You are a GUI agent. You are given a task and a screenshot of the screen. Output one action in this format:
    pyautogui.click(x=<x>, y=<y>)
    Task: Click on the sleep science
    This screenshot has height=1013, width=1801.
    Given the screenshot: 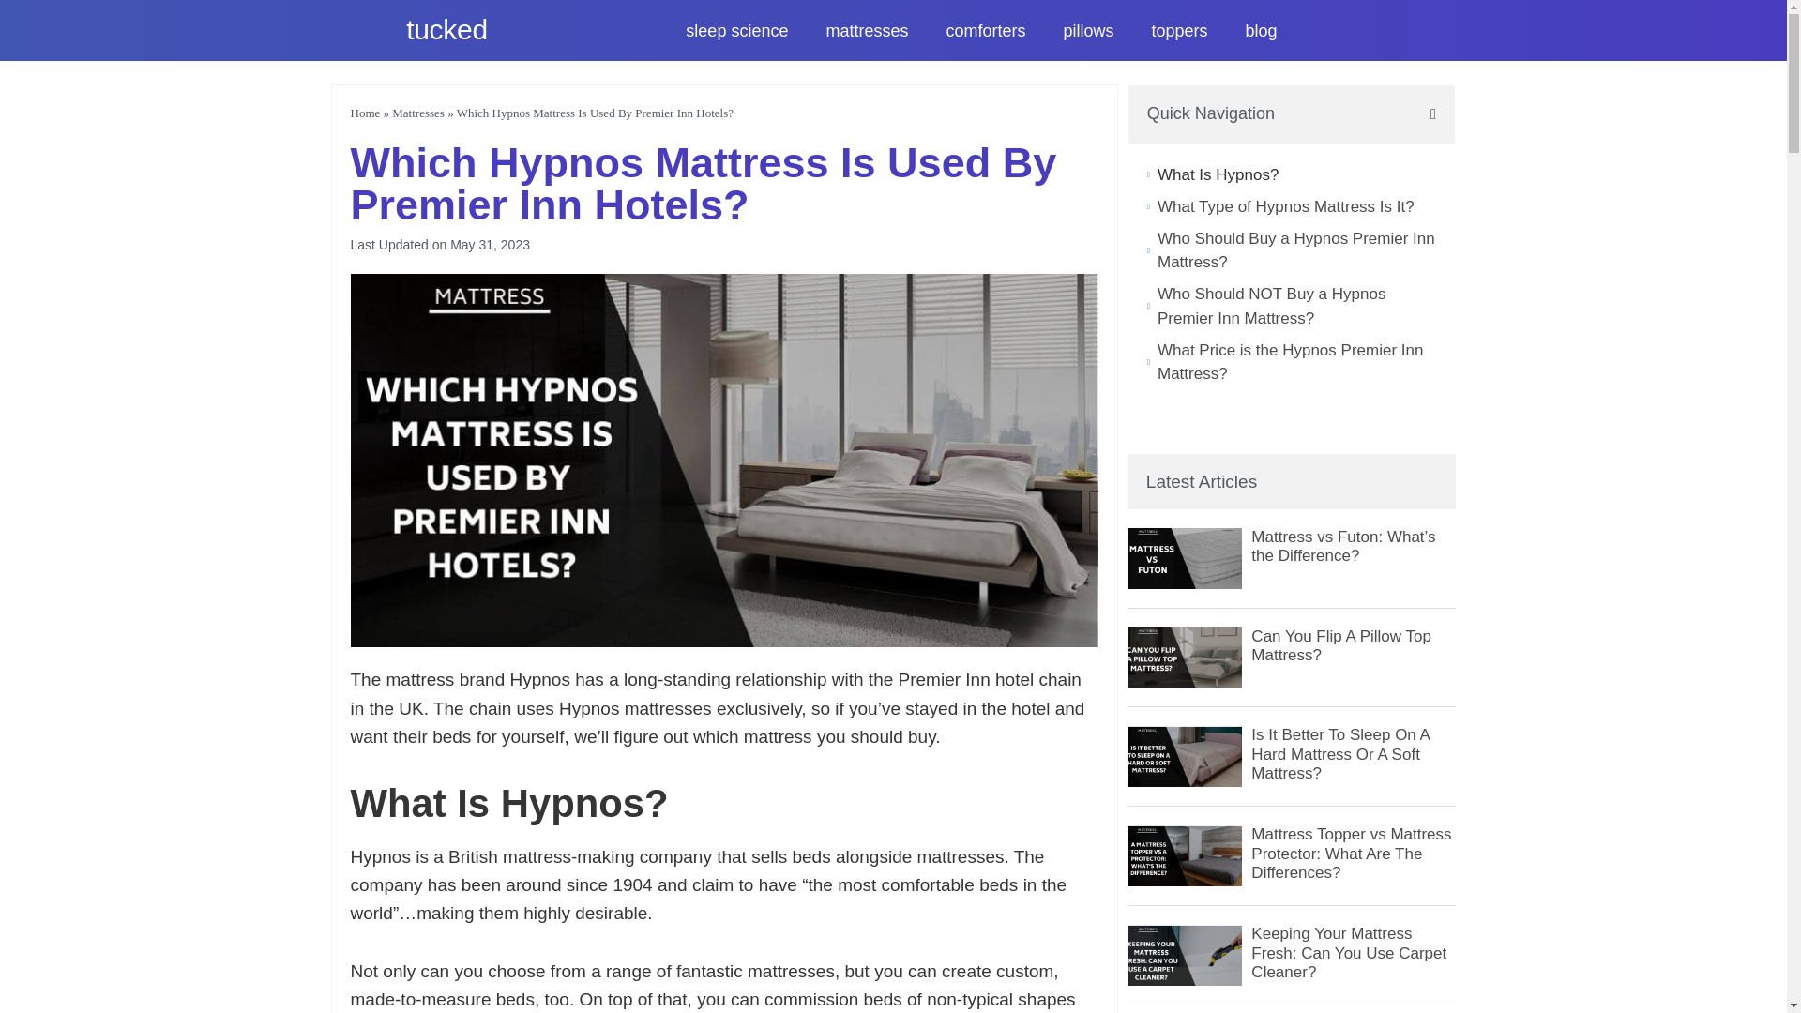 What is the action you would take?
    pyautogui.click(x=737, y=30)
    